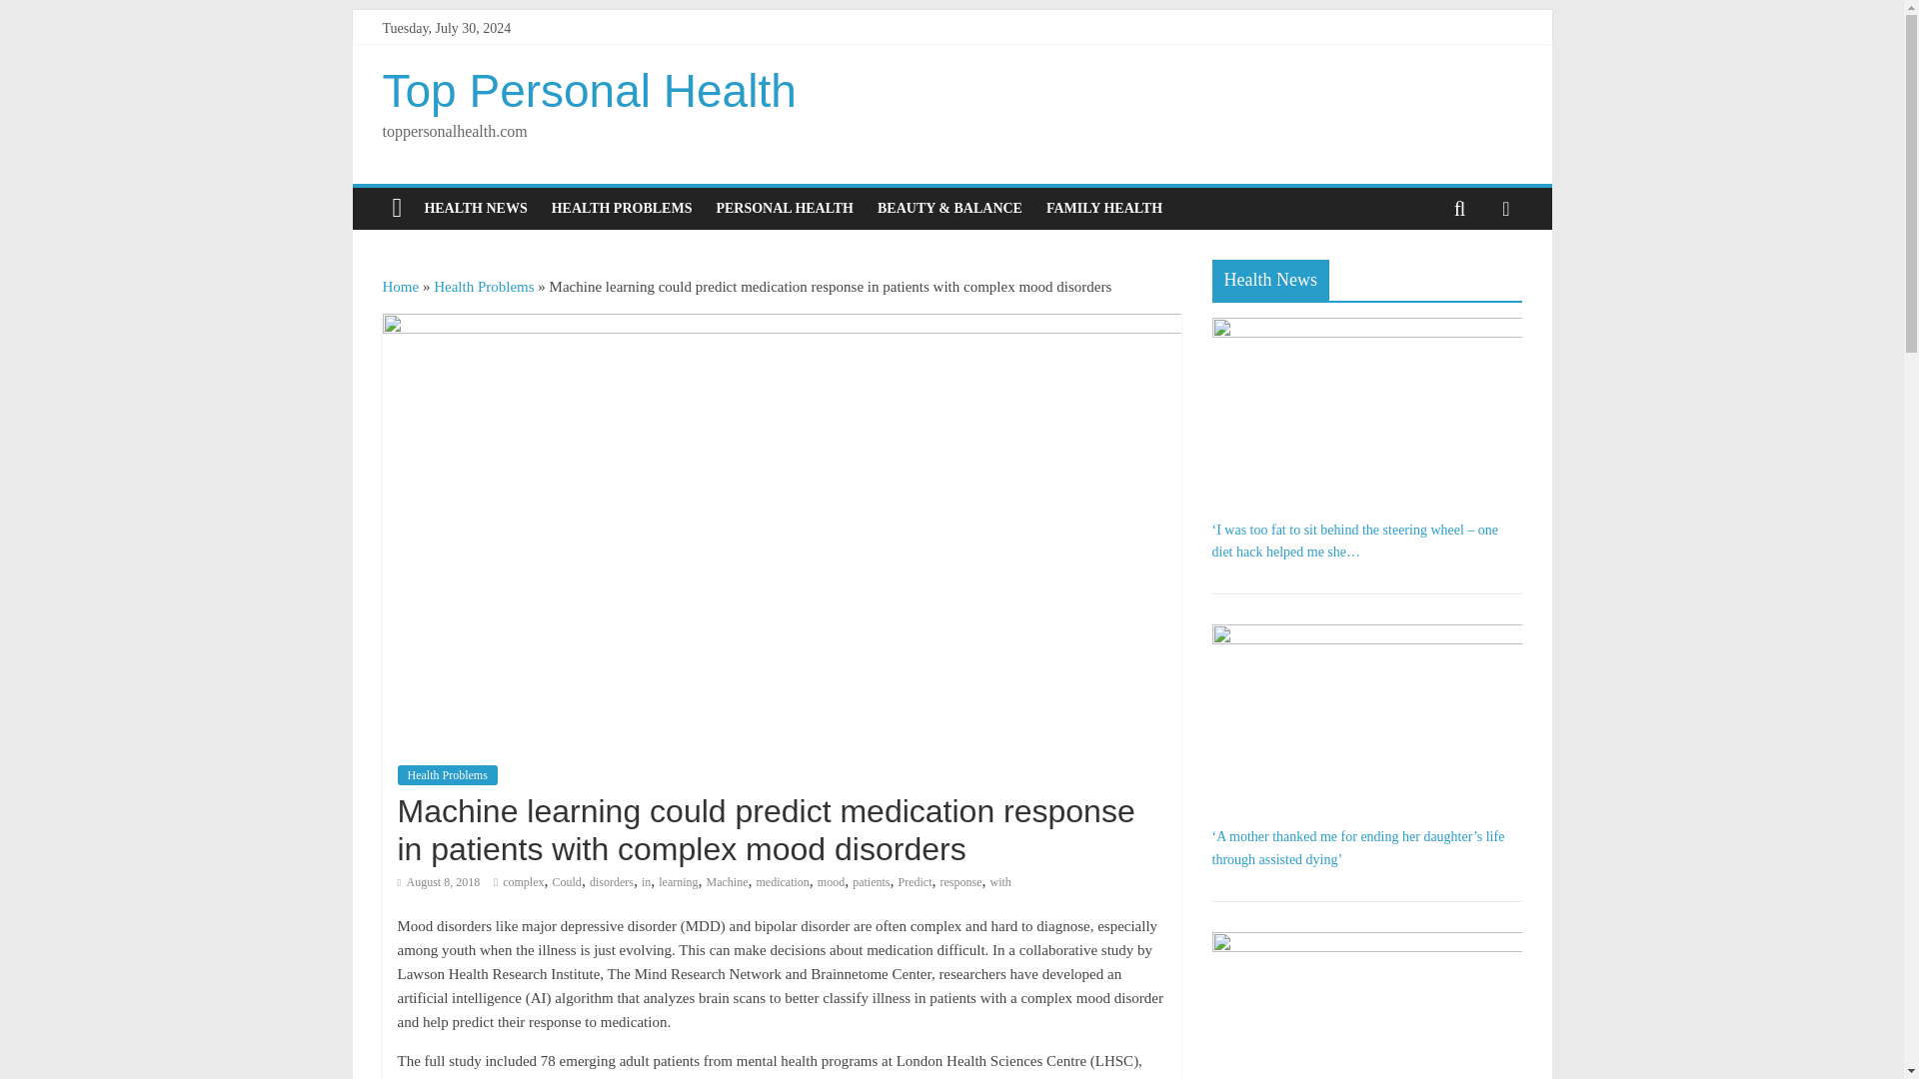  What do you see at coordinates (589, 90) in the screenshot?
I see `Top Personal Health` at bounding box center [589, 90].